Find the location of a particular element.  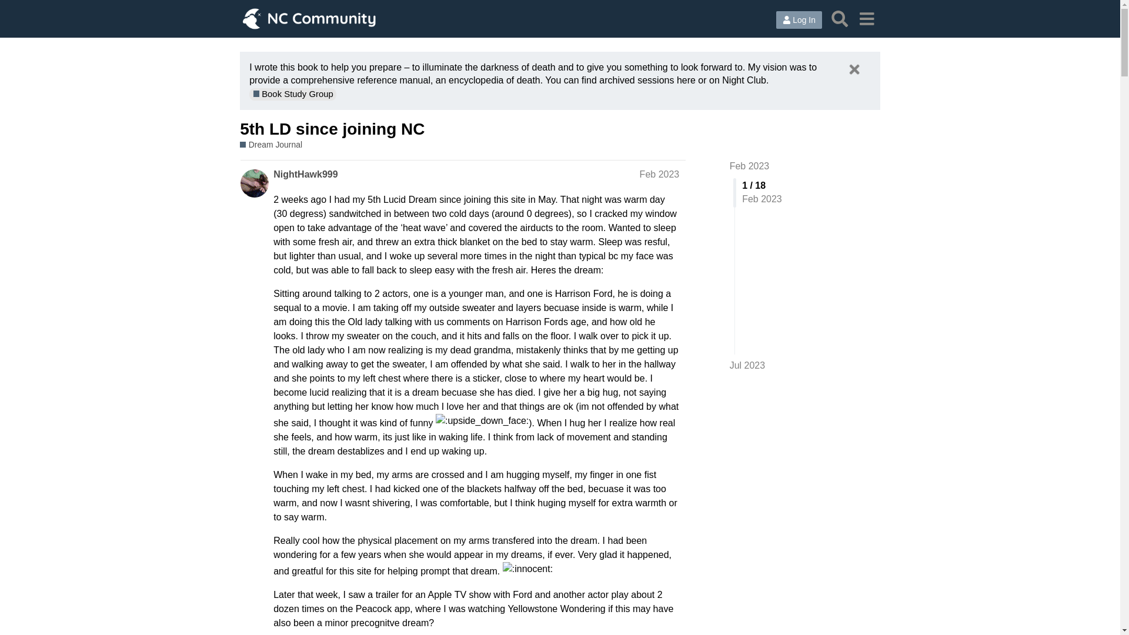

NightHawk999 is located at coordinates (305, 174).